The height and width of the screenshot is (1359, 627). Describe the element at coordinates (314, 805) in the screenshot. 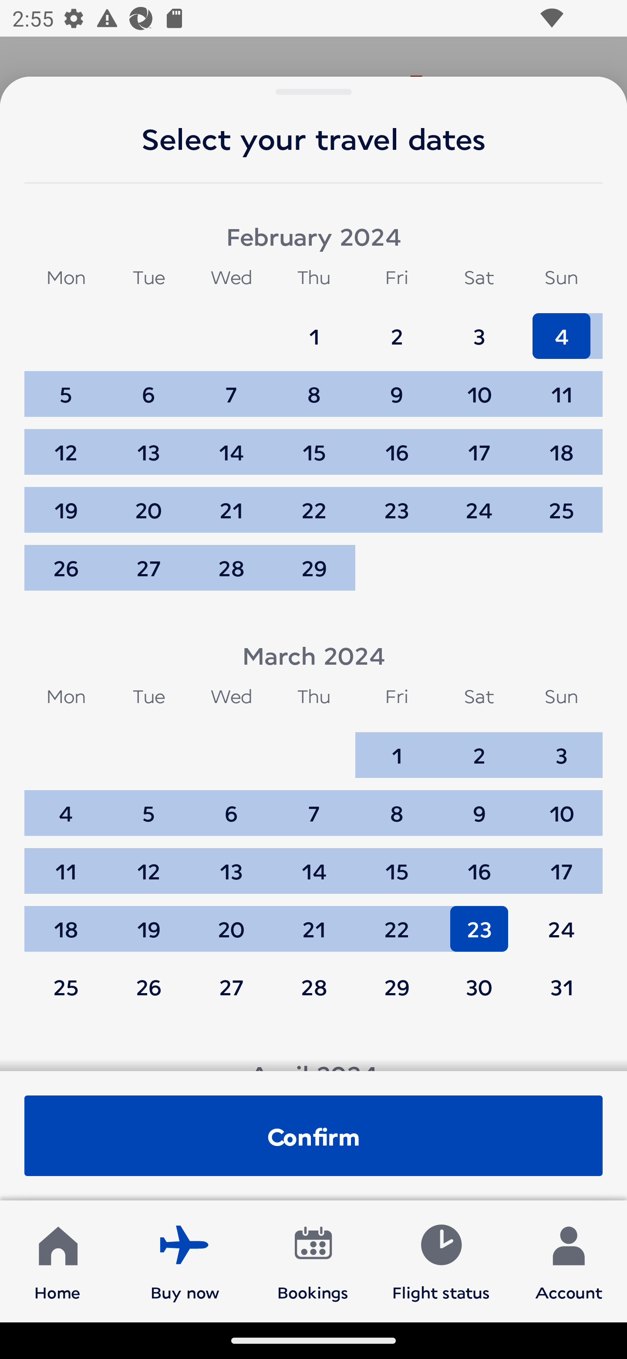

I see `7` at that location.